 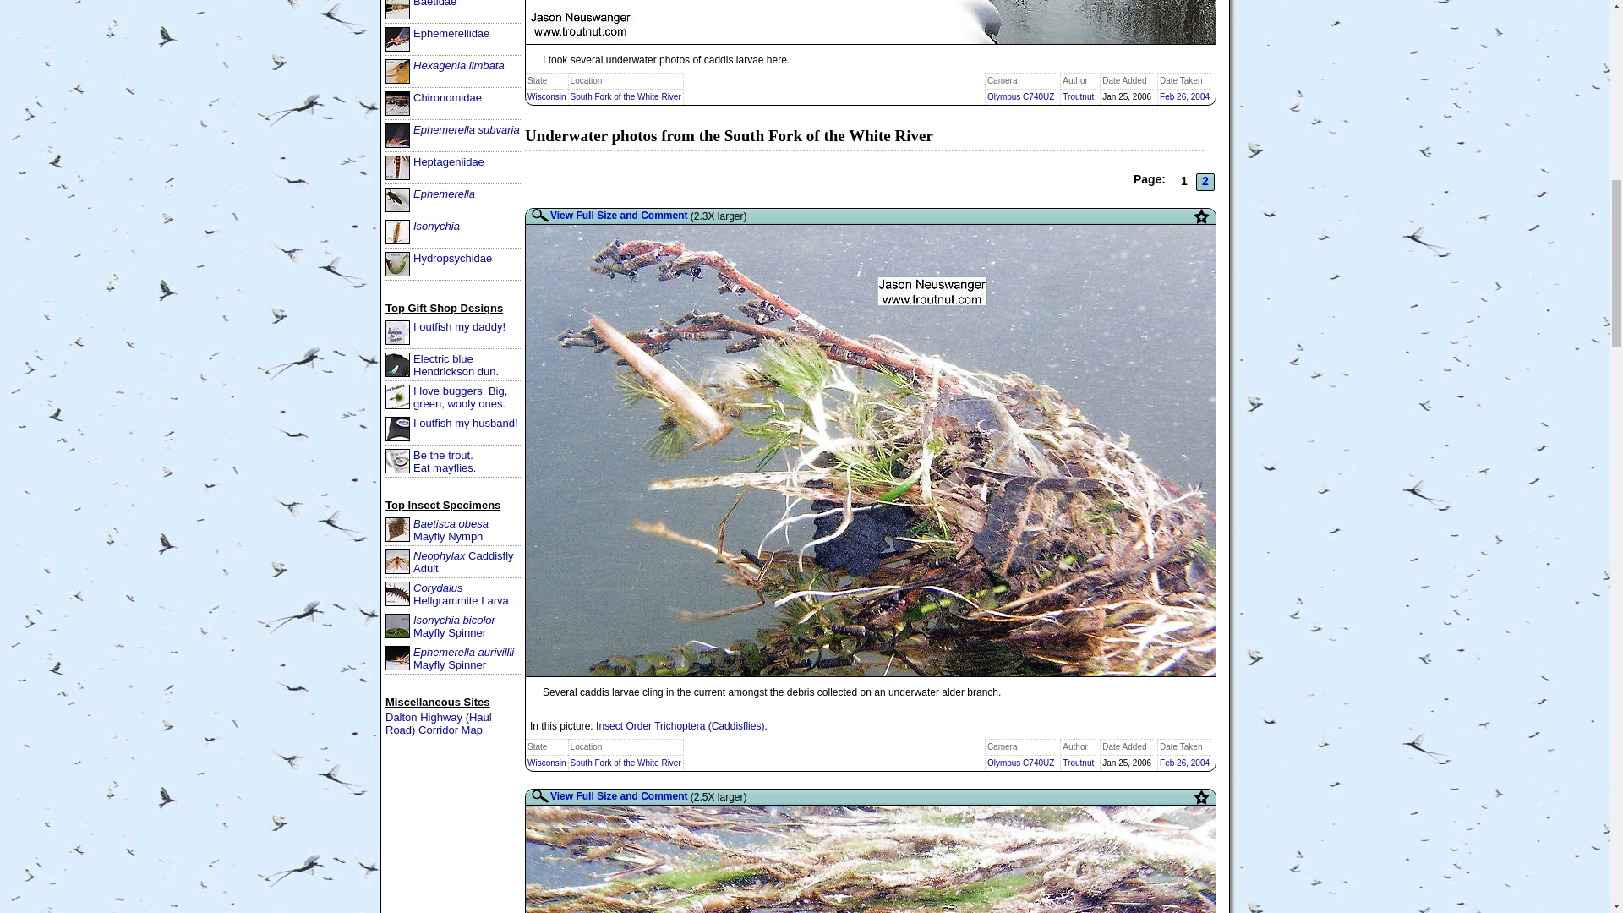 I want to click on View Full Size and Comment, so click(x=609, y=216).